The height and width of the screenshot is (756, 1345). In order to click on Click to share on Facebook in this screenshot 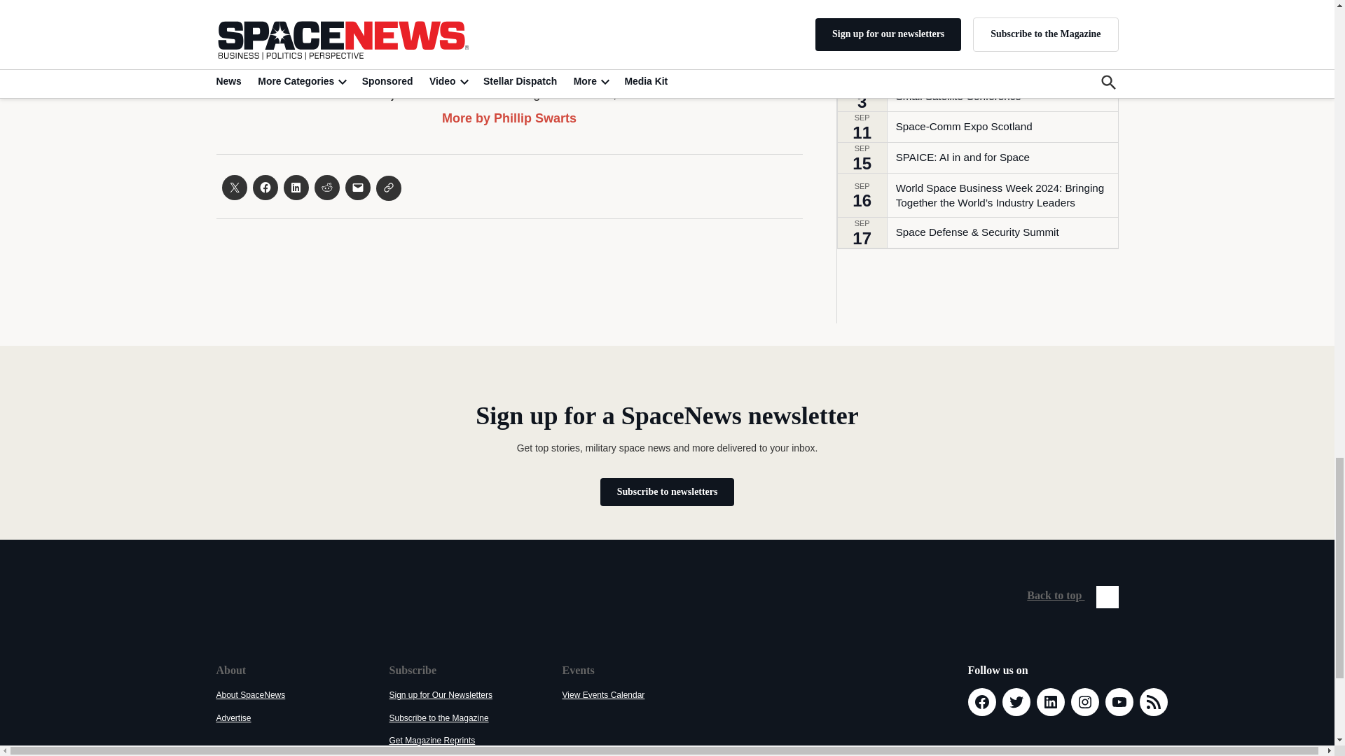, I will do `click(265, 188)`.